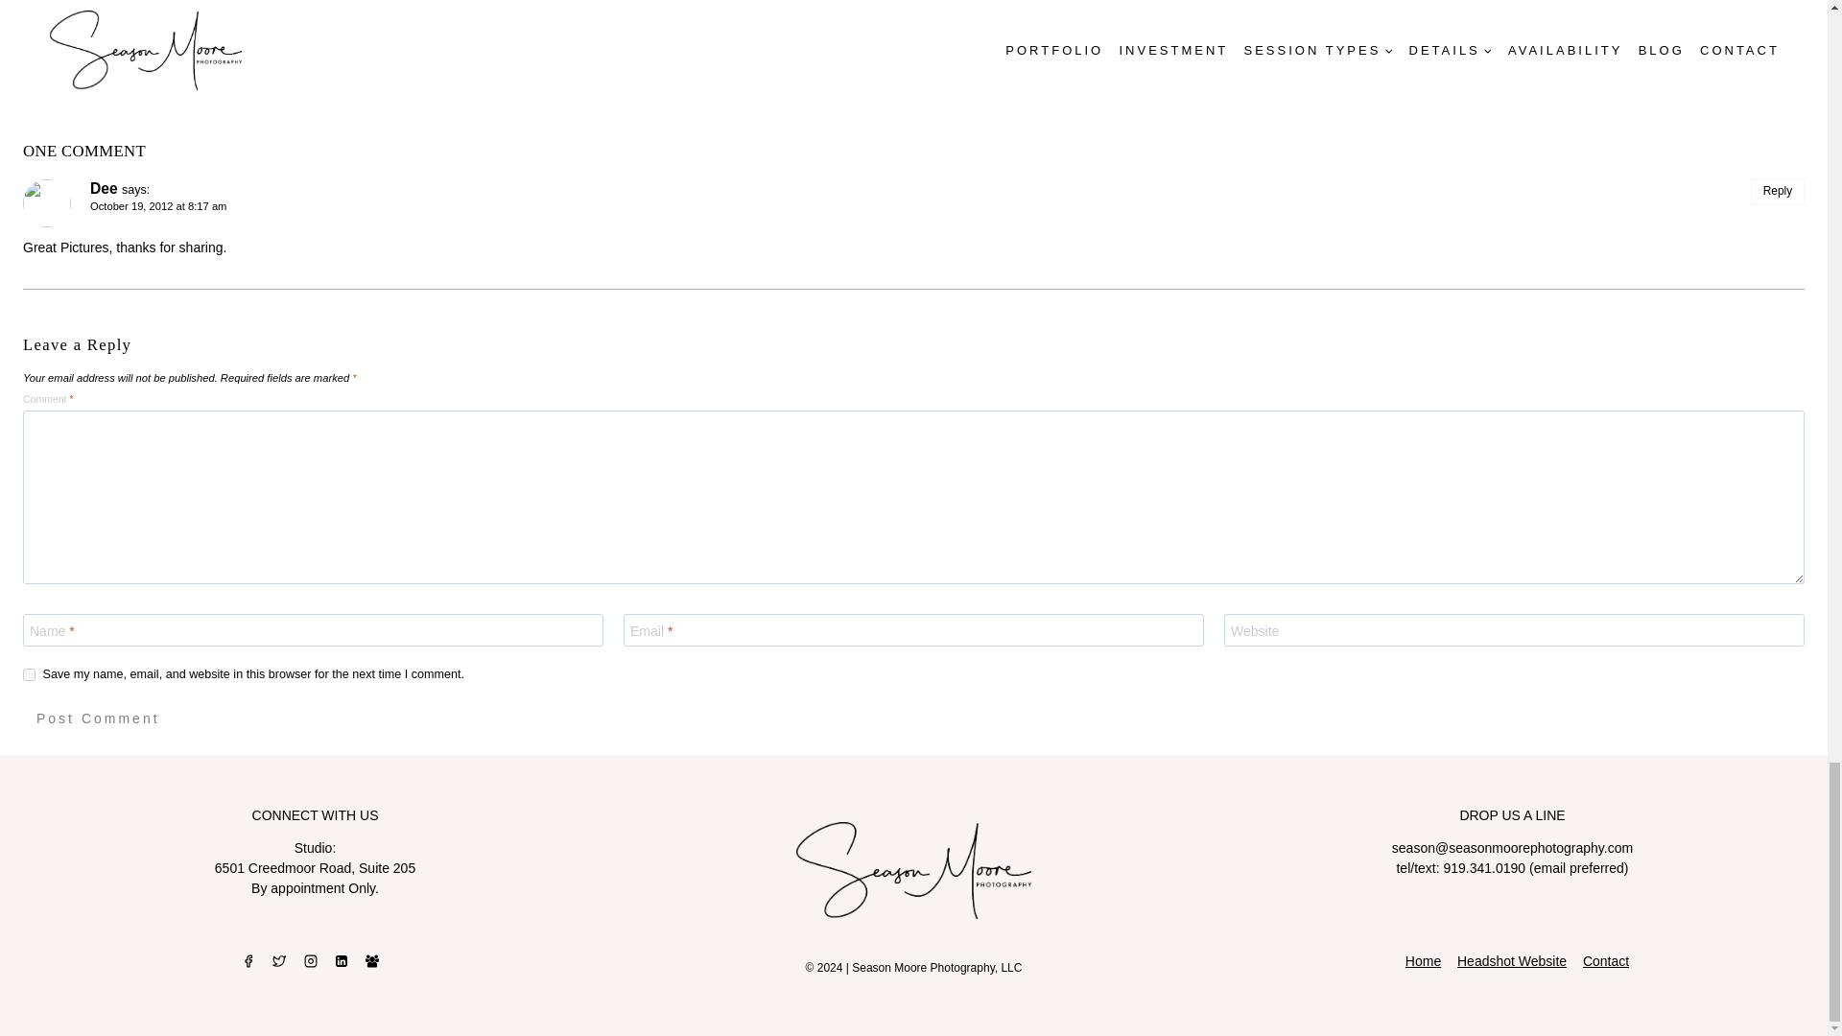  I want to click on Reply, so click(1778, 191).